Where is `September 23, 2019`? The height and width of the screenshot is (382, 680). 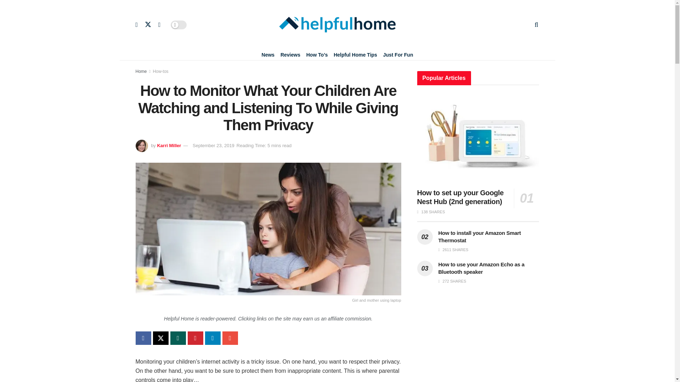 September 23, 2019 is located at coordinates (213, 145).